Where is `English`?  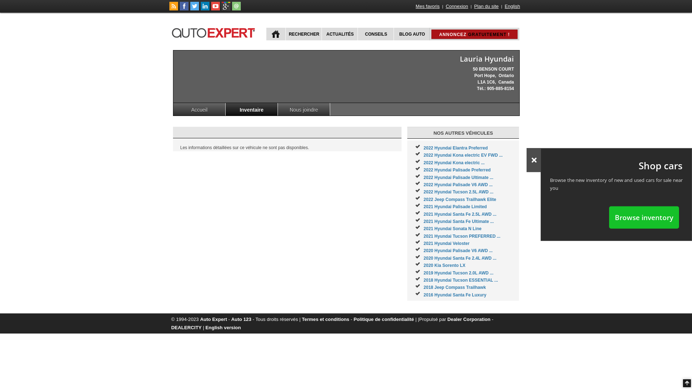 English is located at coordinates (513, 6).